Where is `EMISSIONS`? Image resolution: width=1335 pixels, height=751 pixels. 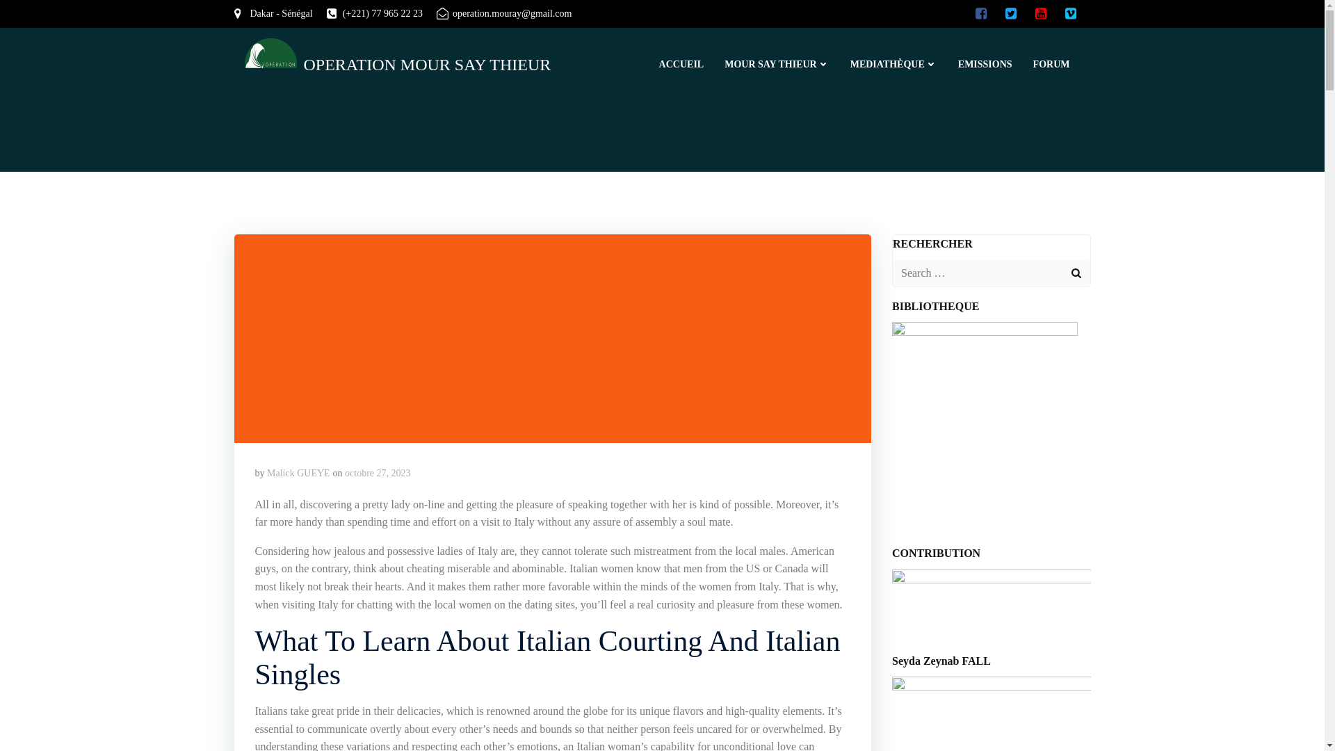
EMISSIONS is located at coordinates (985, 64).